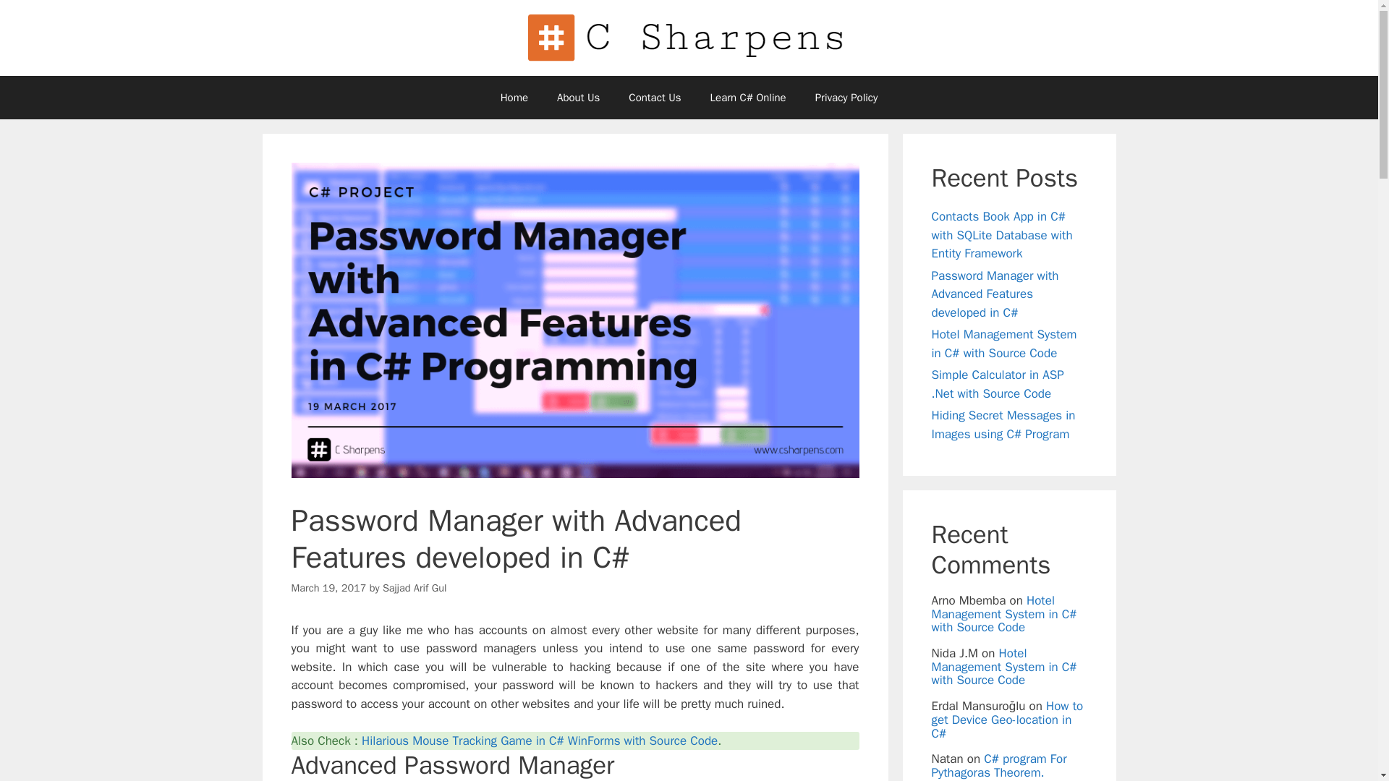 The height and width of the screenshot is (781, 1389). I want to click on Home, so click(514, 97).